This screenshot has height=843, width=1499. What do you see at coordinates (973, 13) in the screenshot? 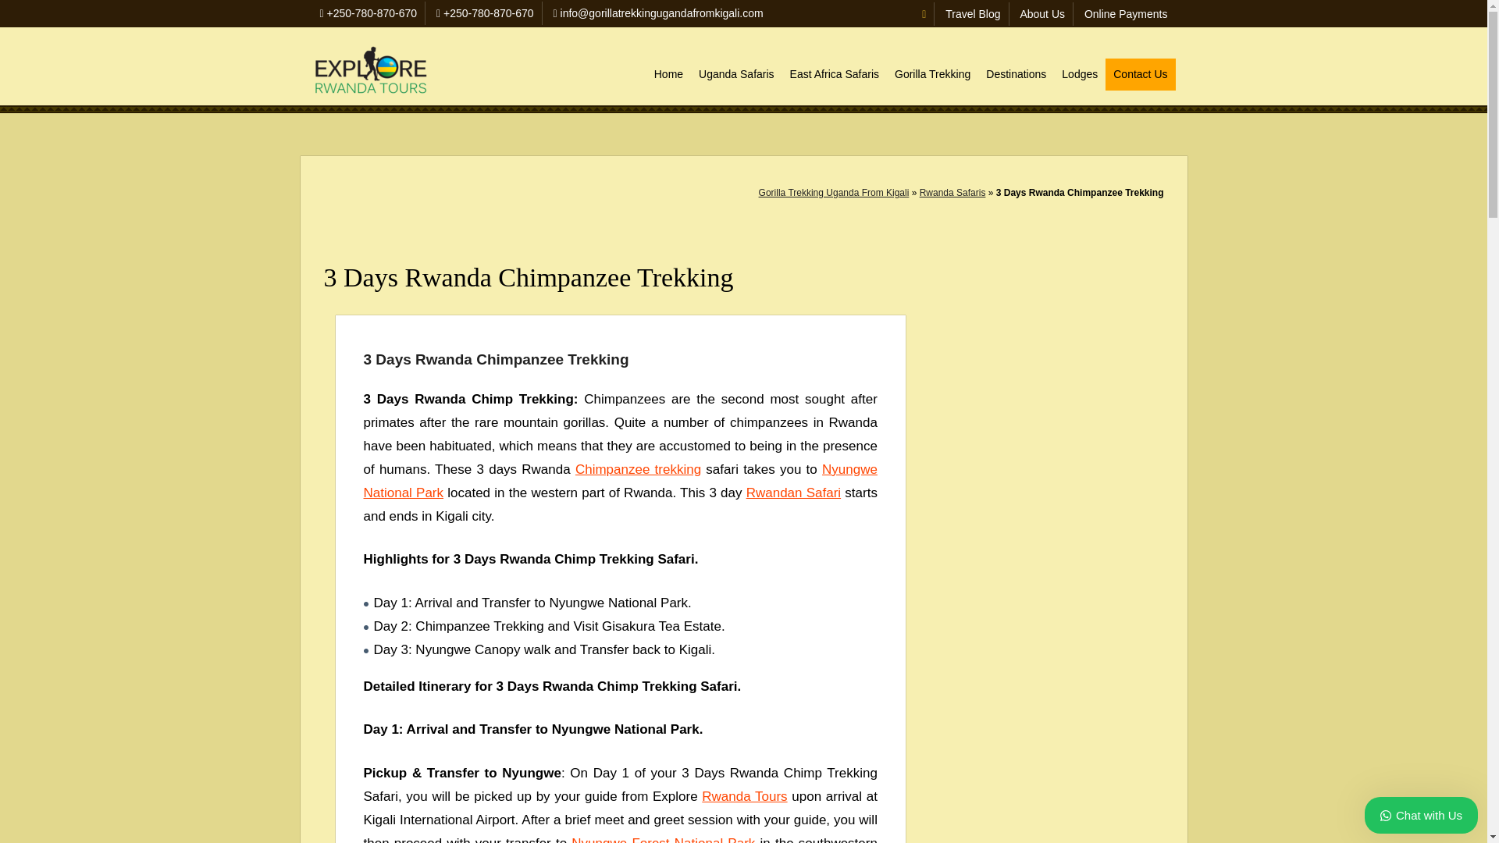
I see `Travel Blog` at bounding box center [973, 13].